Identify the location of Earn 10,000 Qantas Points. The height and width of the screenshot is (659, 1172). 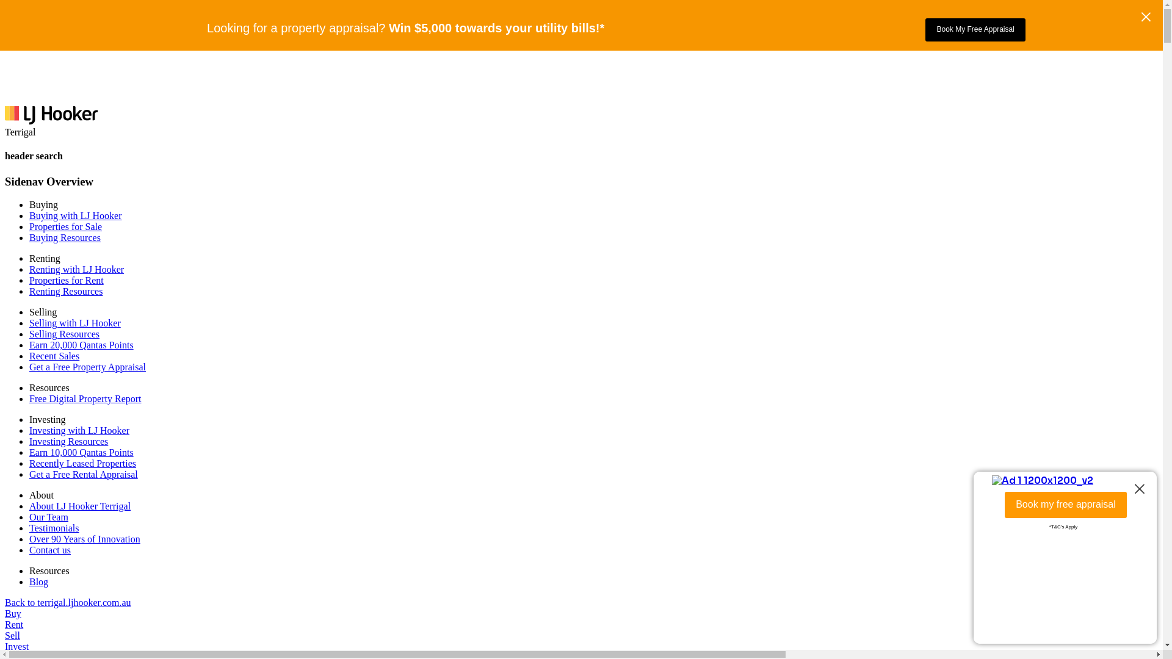
(82, 453).